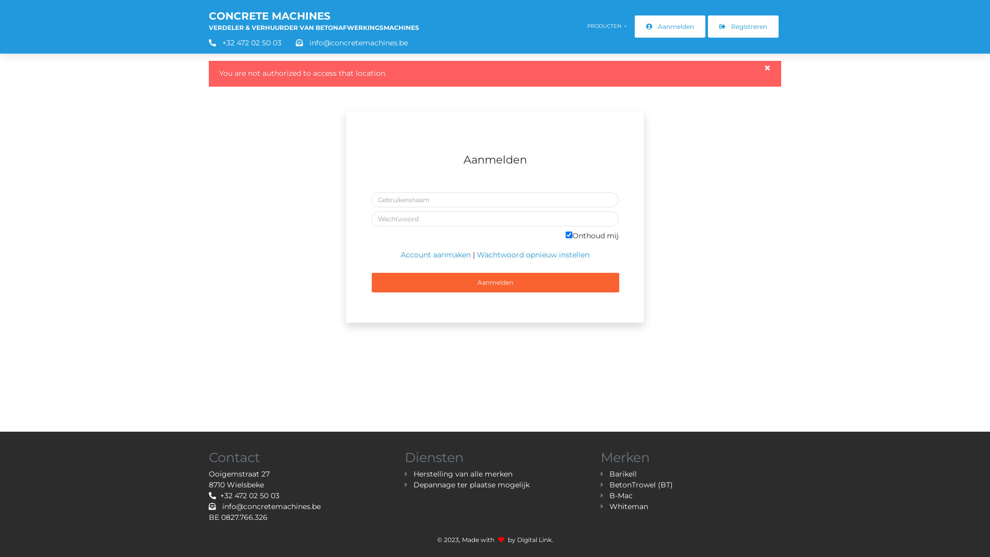 Image resolution: width=990 pixels, height=557 pixels. I want to click on Wachtwoord opnieuw instellen, so click(533, 255).